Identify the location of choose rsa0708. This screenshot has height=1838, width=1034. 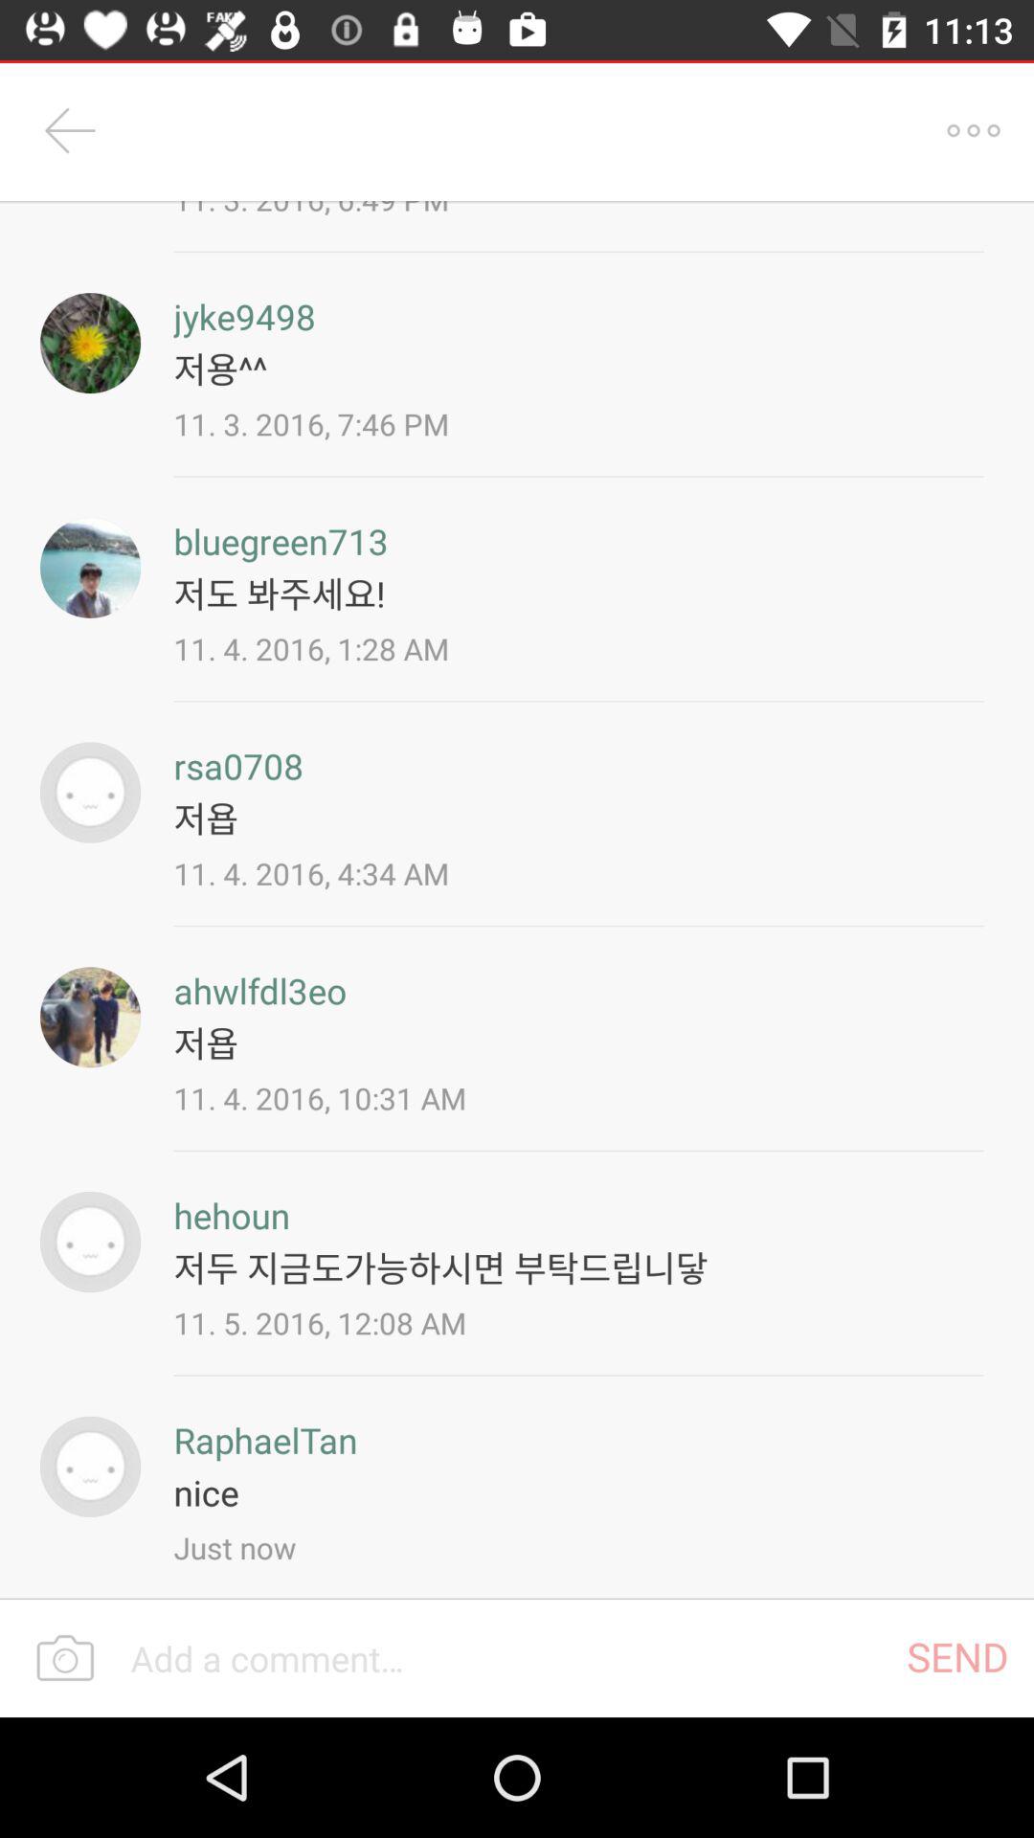
(238, 766).